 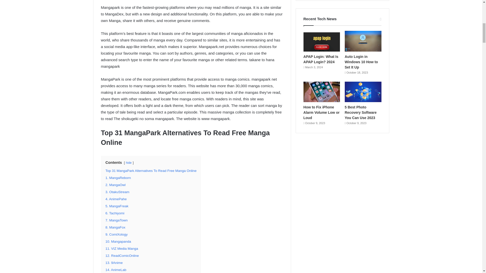 What do you see at coordinates (117, 206) in the screenshot?
I see `5. MangaFreak` at bounding box center [117, 206].